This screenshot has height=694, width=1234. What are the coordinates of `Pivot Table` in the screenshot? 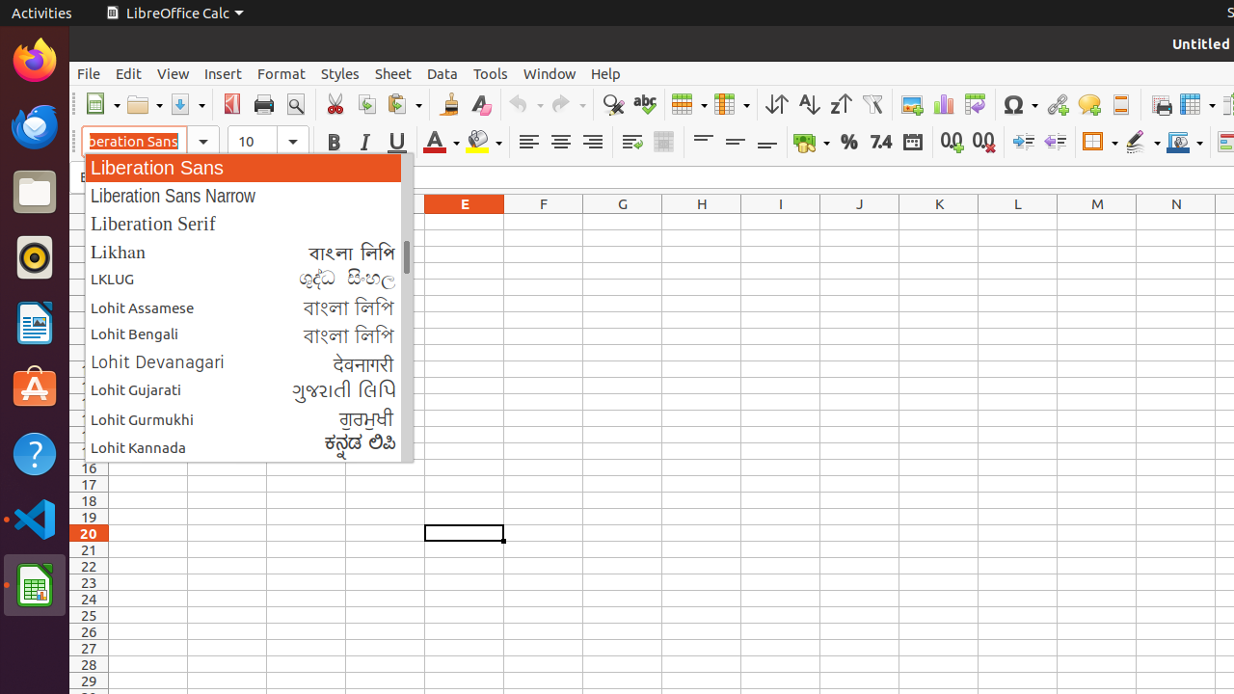 It's located at (976, 104).